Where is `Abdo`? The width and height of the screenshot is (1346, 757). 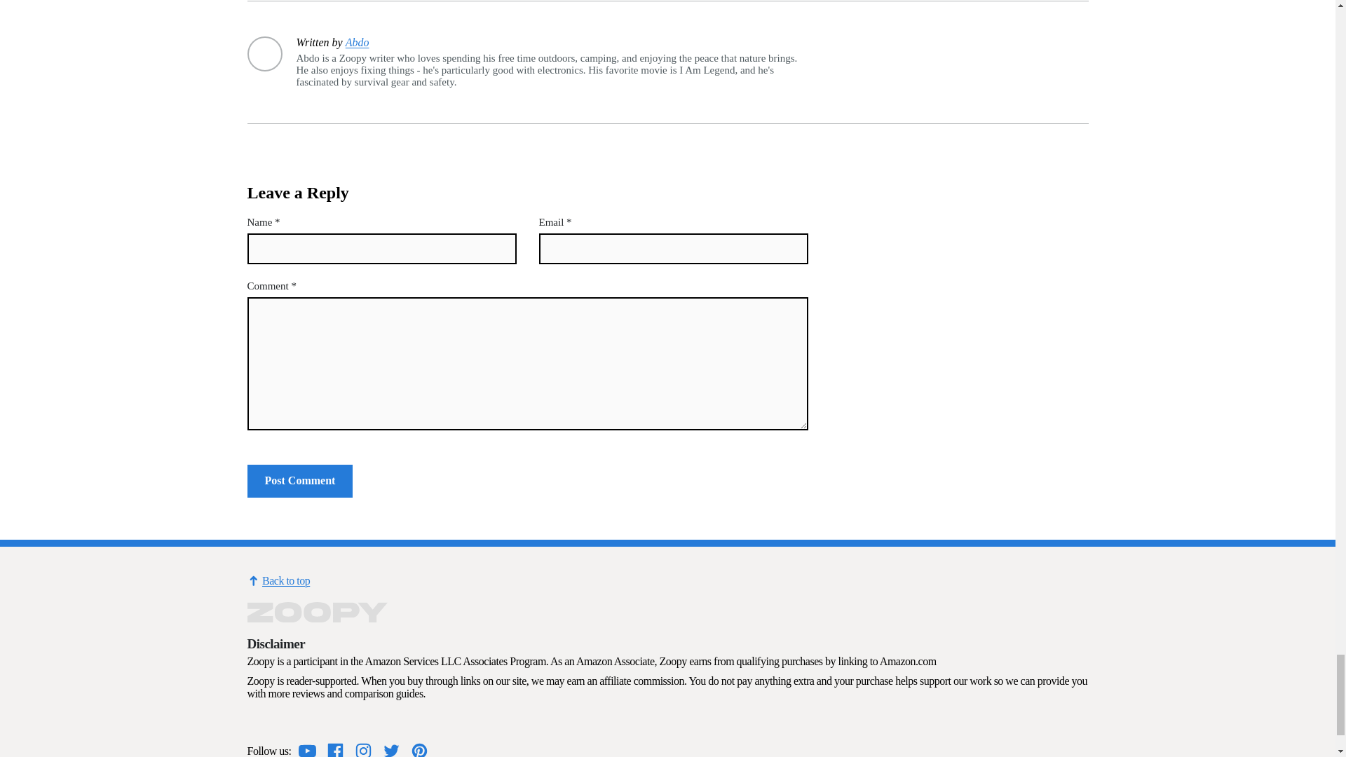
Abdo is located at coordinates (358, 42).